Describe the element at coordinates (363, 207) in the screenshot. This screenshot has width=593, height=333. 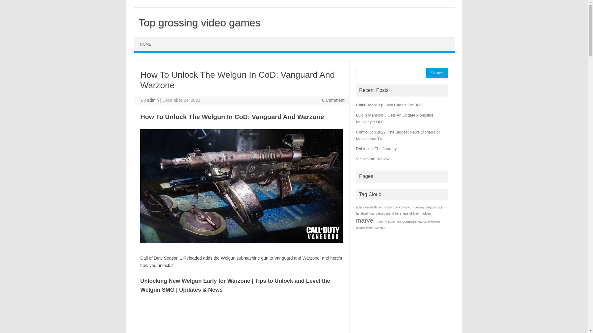
I see `activision` at that location.